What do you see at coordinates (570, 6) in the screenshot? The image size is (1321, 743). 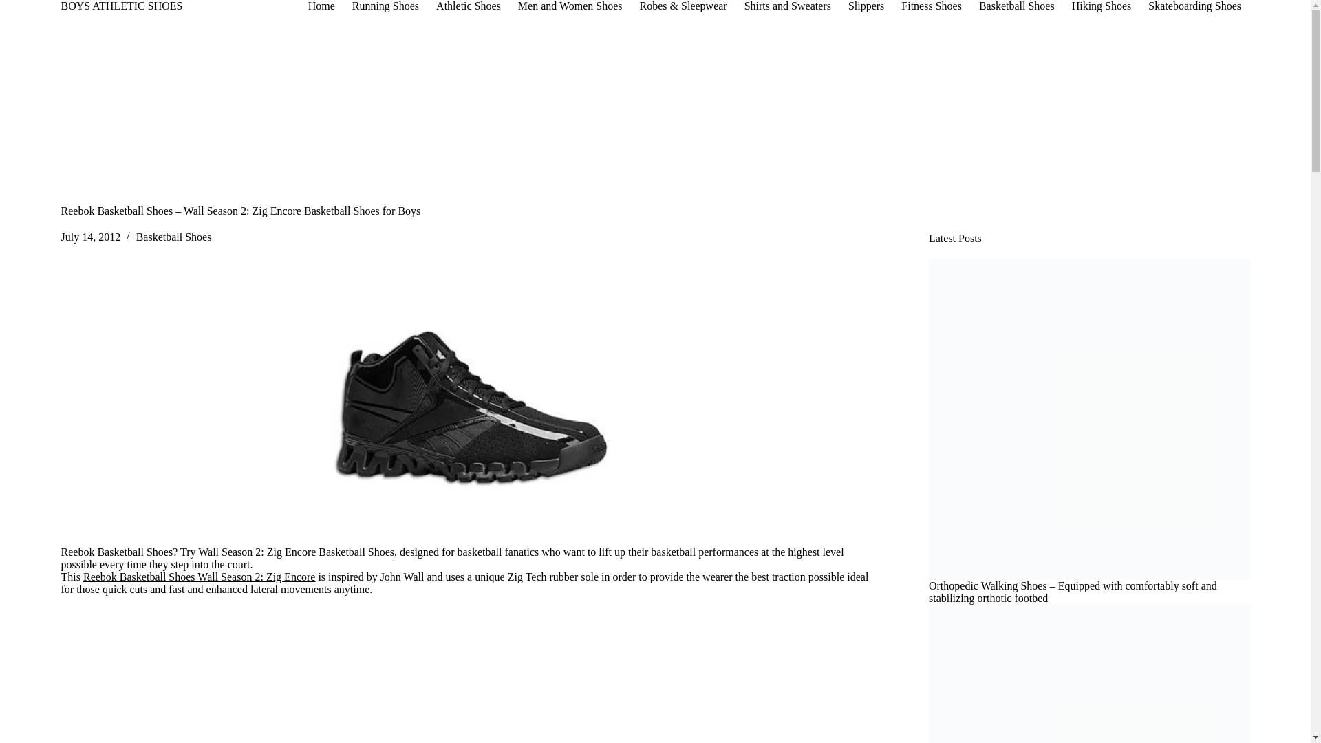 I see `Men and Women Shoes` at bounding box center [570, 6].